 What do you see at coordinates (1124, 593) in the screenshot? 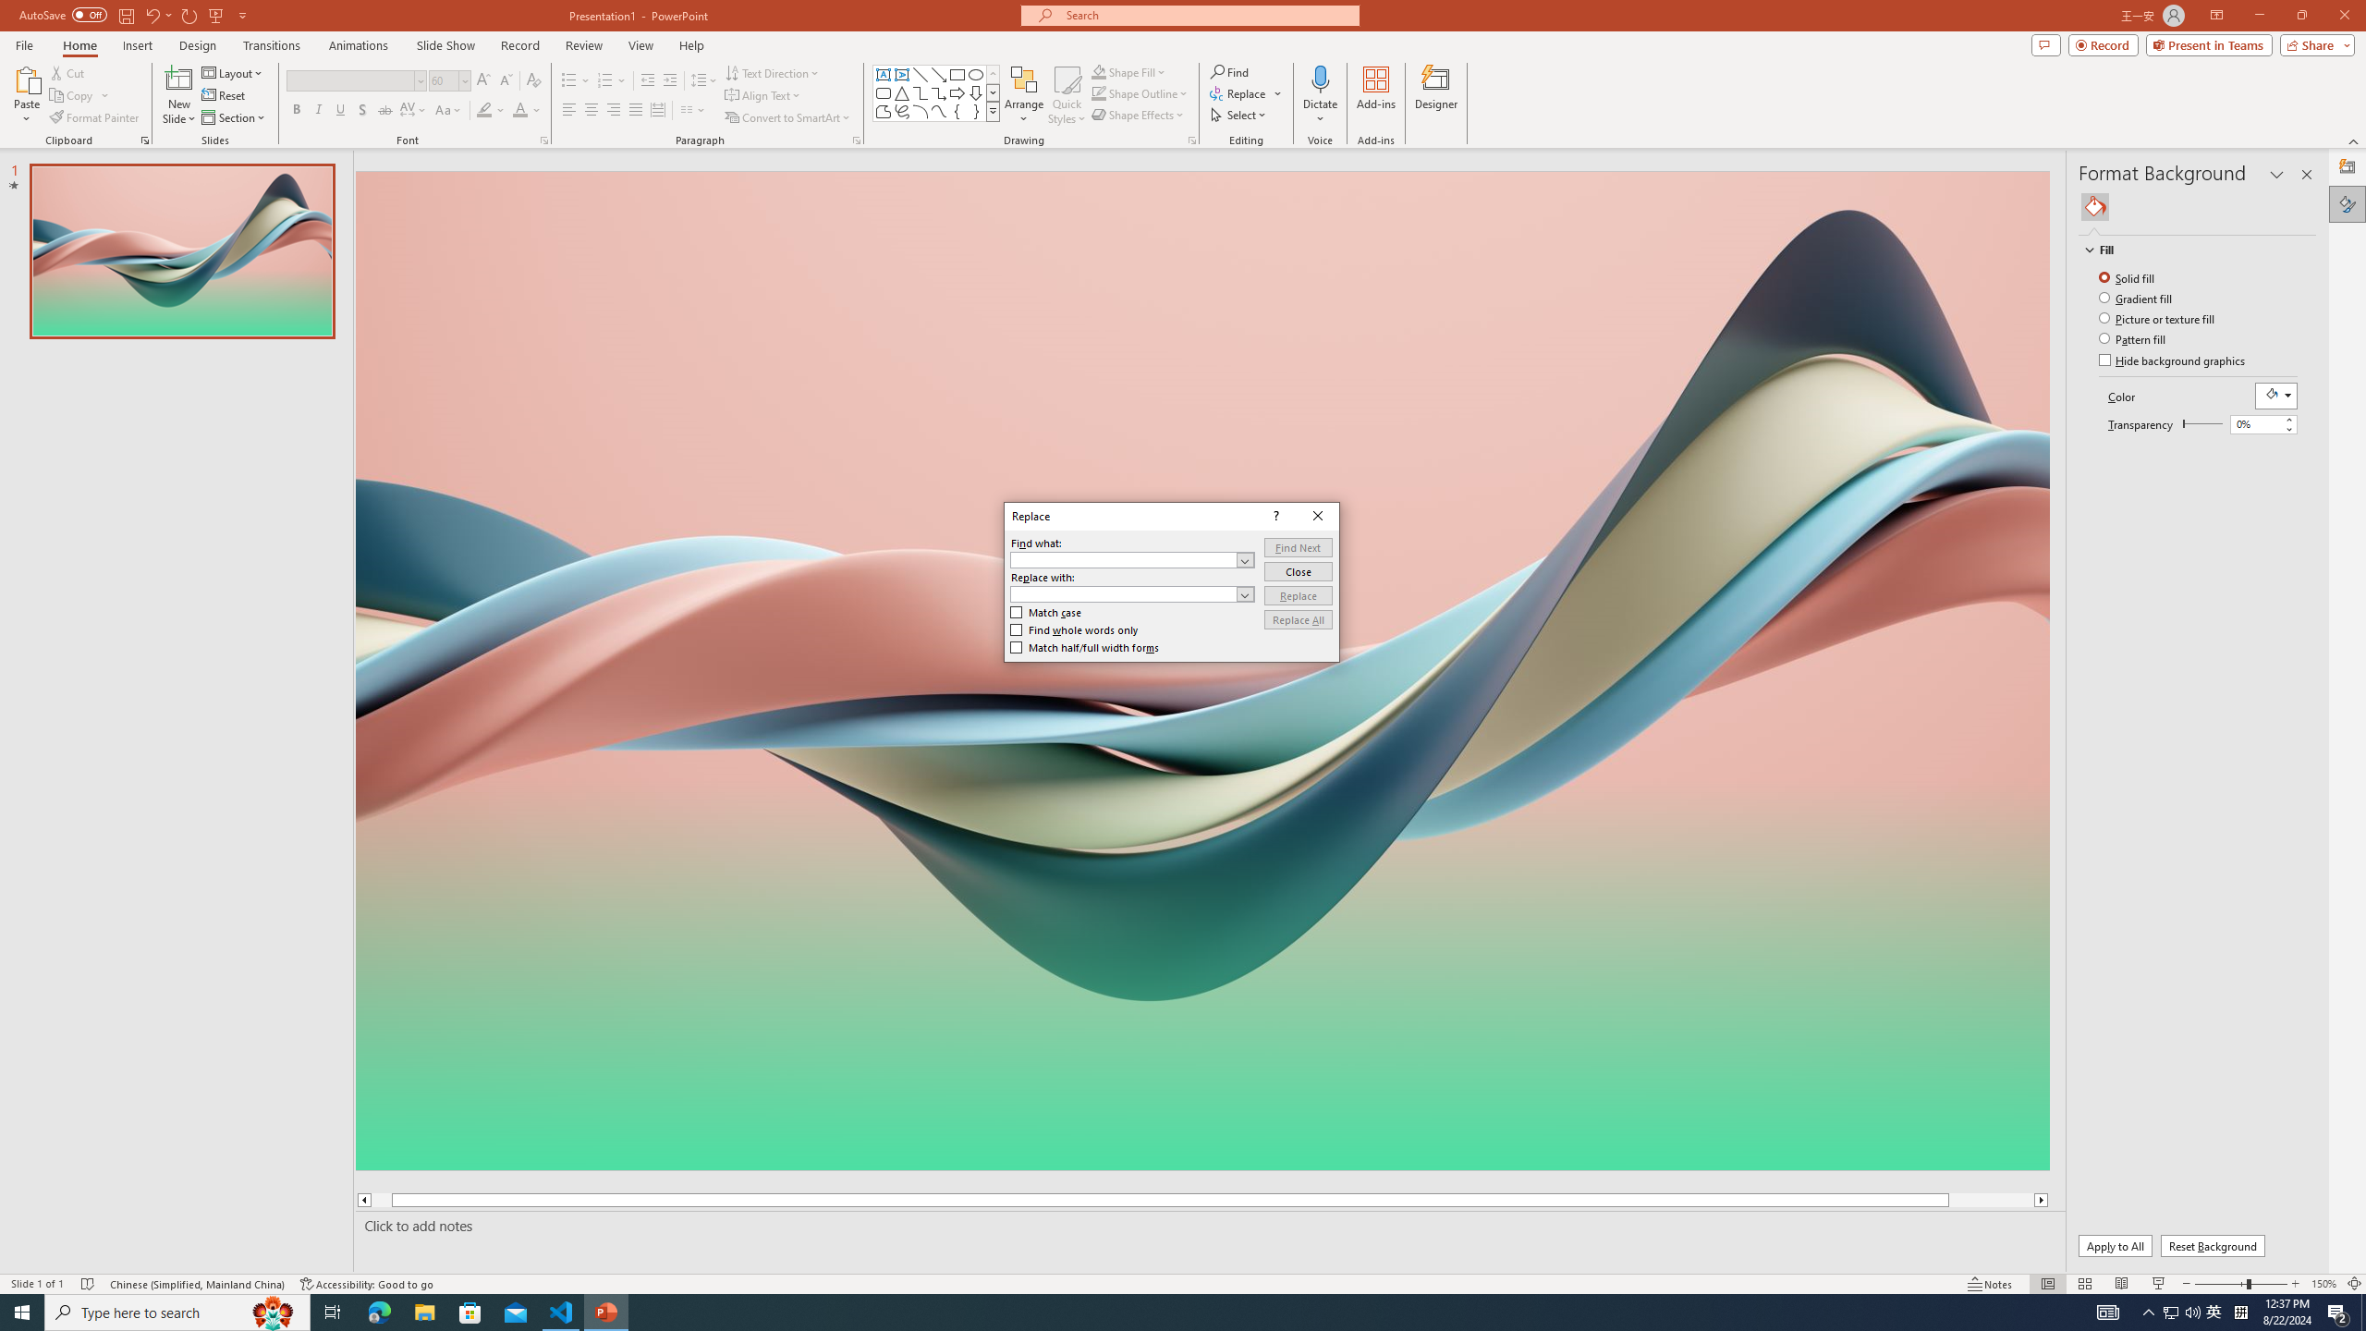
I see `Replace with` at bounding box center [1124, 593].